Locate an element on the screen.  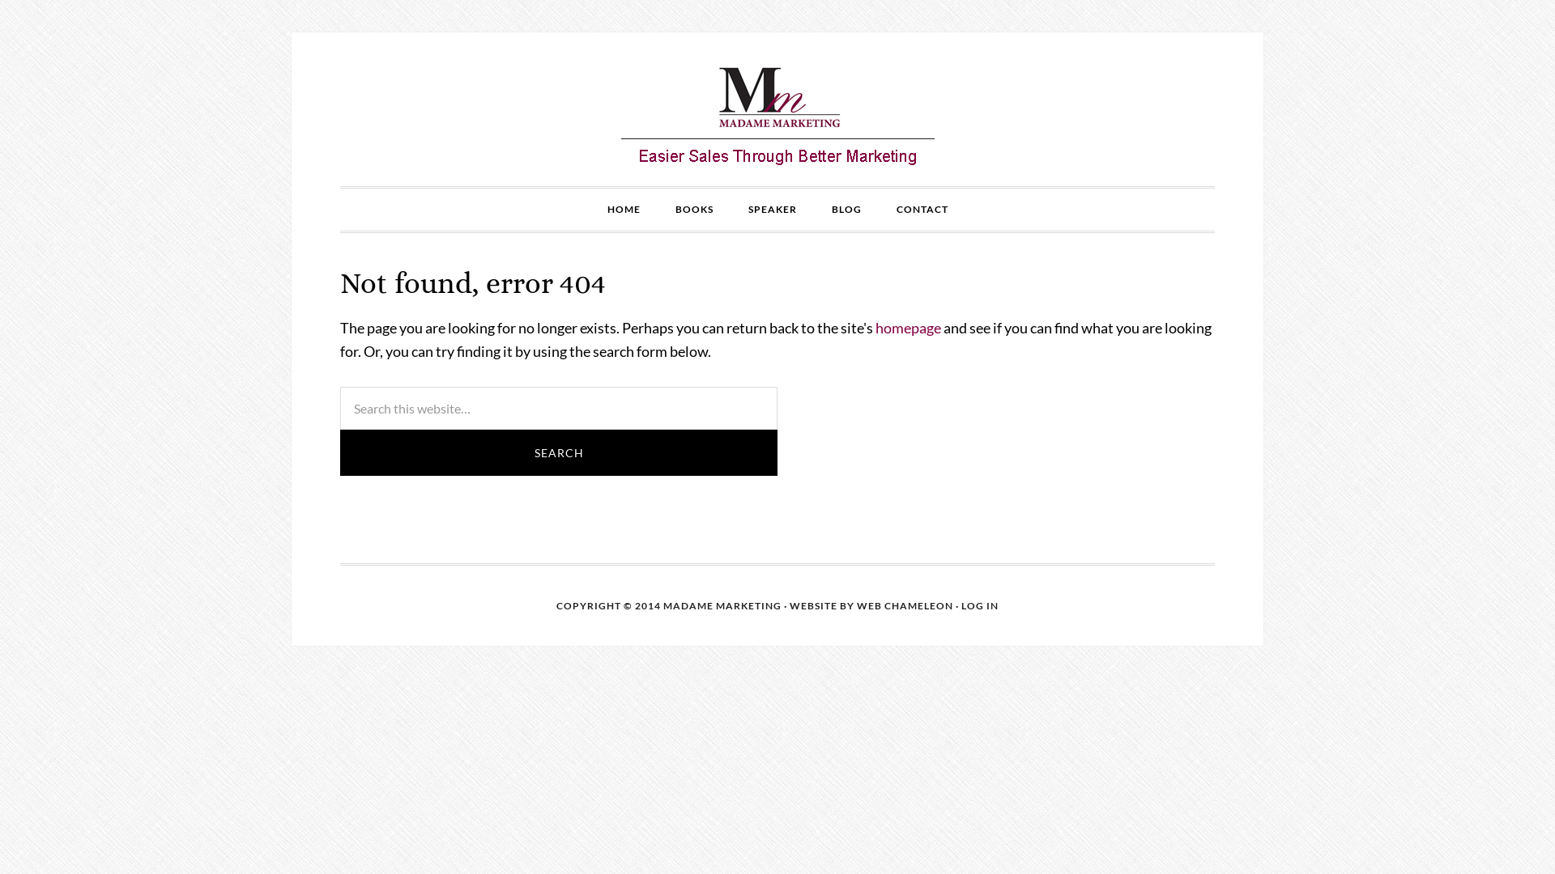
MADAME MARKETING is located at coordinates (777, 109).